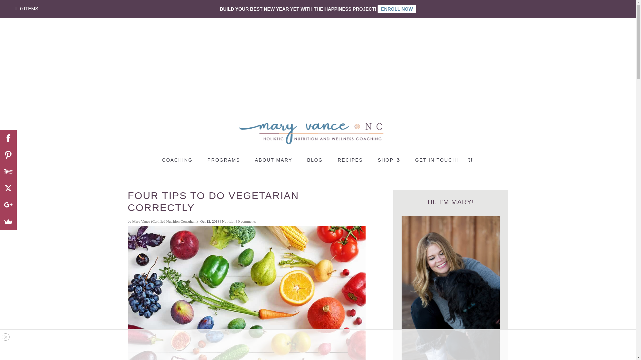 The width and height of the screenshot is (641, 360). What do you see at coordinates (228, 221) in the screenshot?
I see `Nutrition` at bounding box center [228, 221].